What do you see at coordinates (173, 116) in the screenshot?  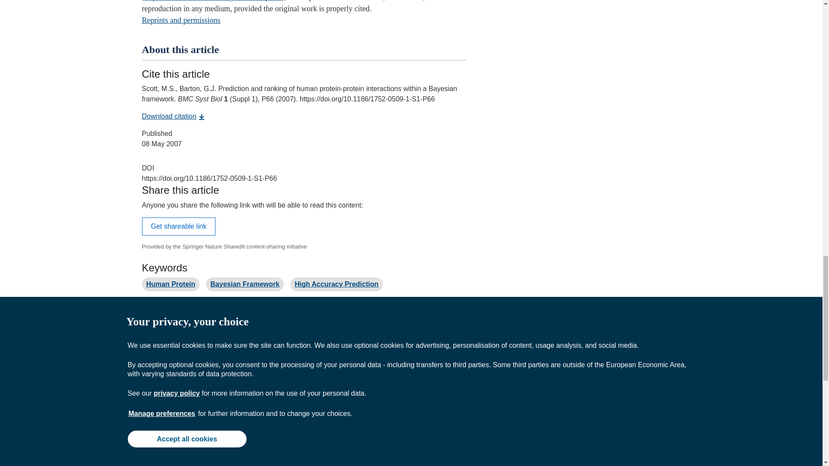 I see `Download citation` at bounding box center [173, 116].